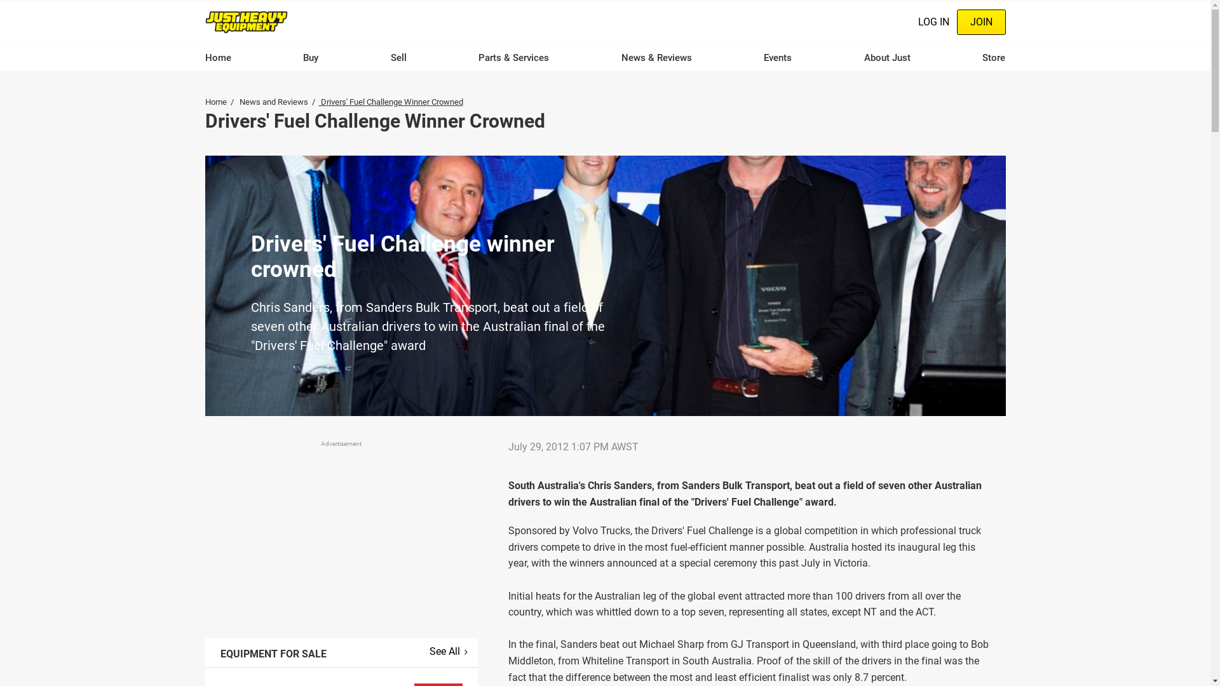  What do you see at coordinates (399, 58) in the screenshot?
I see `Sell` at bounding box center [399, 58].